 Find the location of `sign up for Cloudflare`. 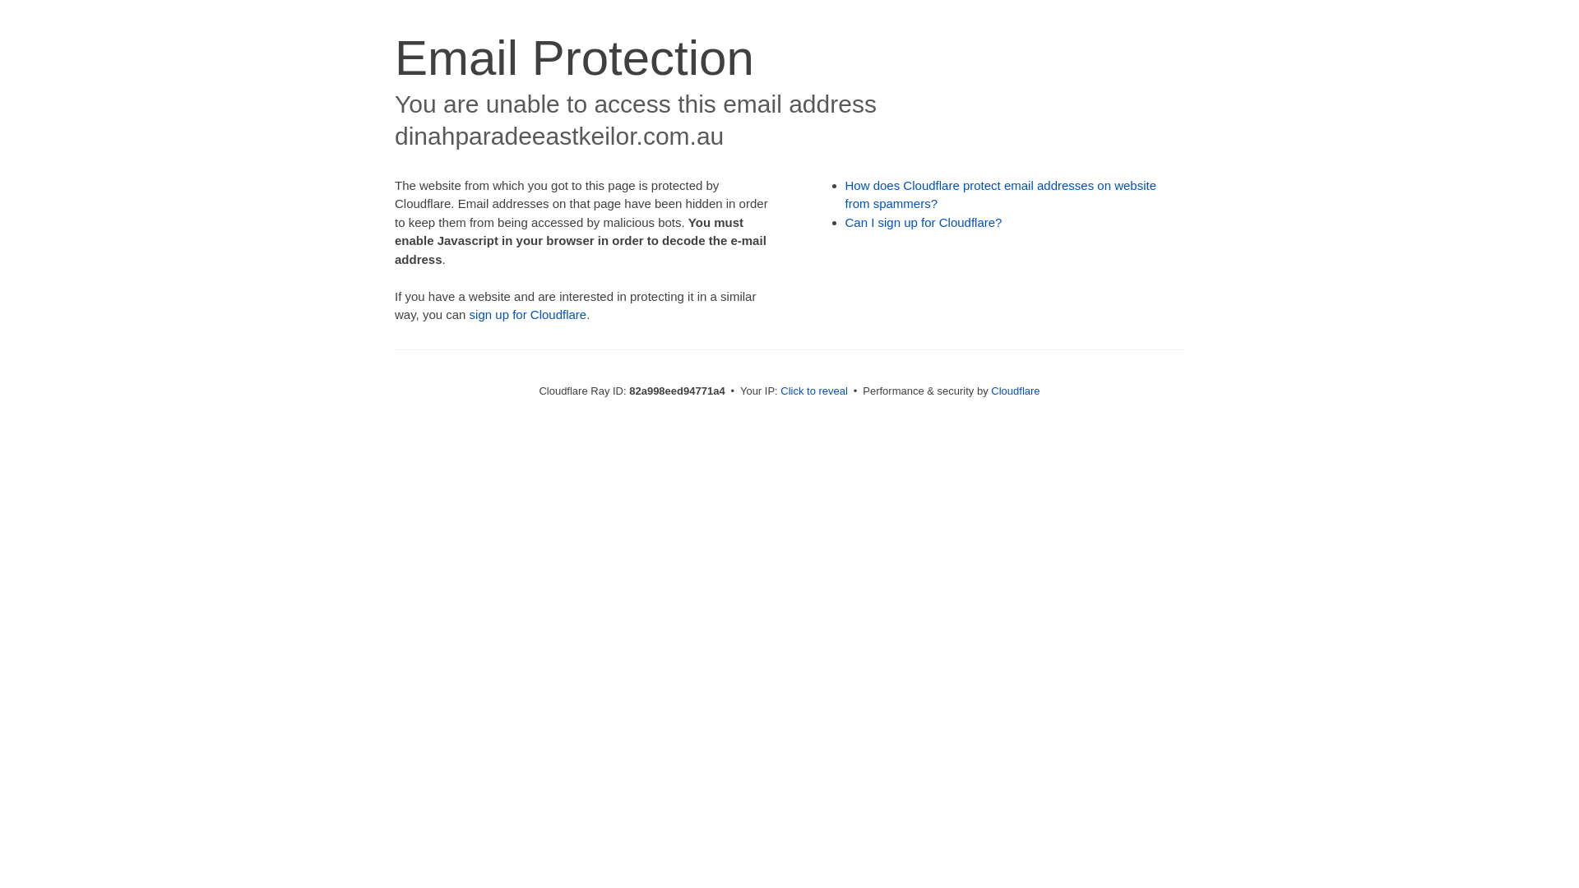

sign up for Cloudflare is located at coordinates (528, 314).